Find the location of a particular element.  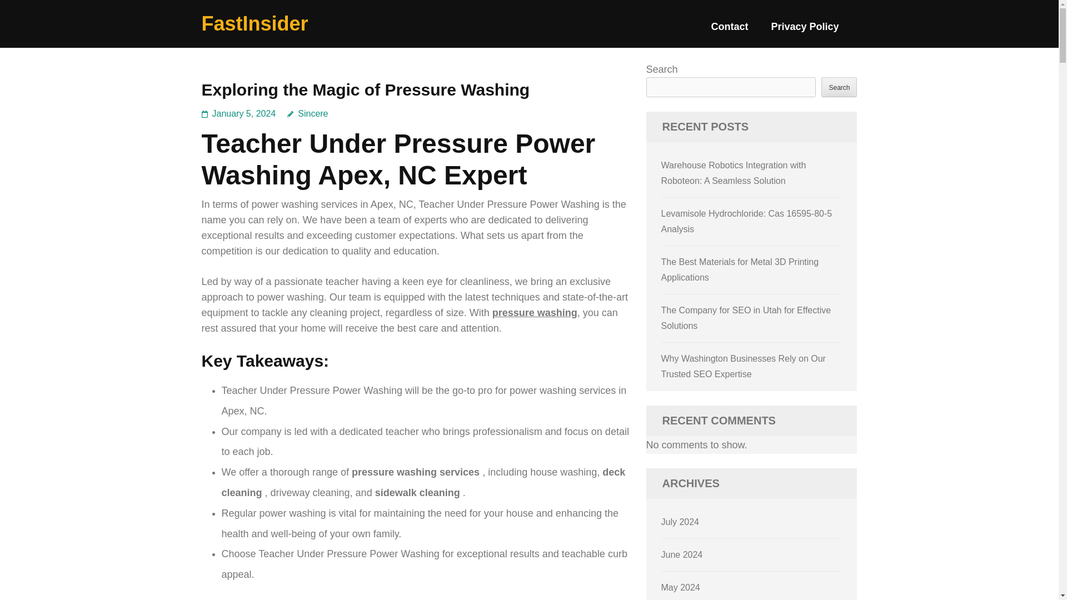

July 2024 is located at coordinates (680, 522).